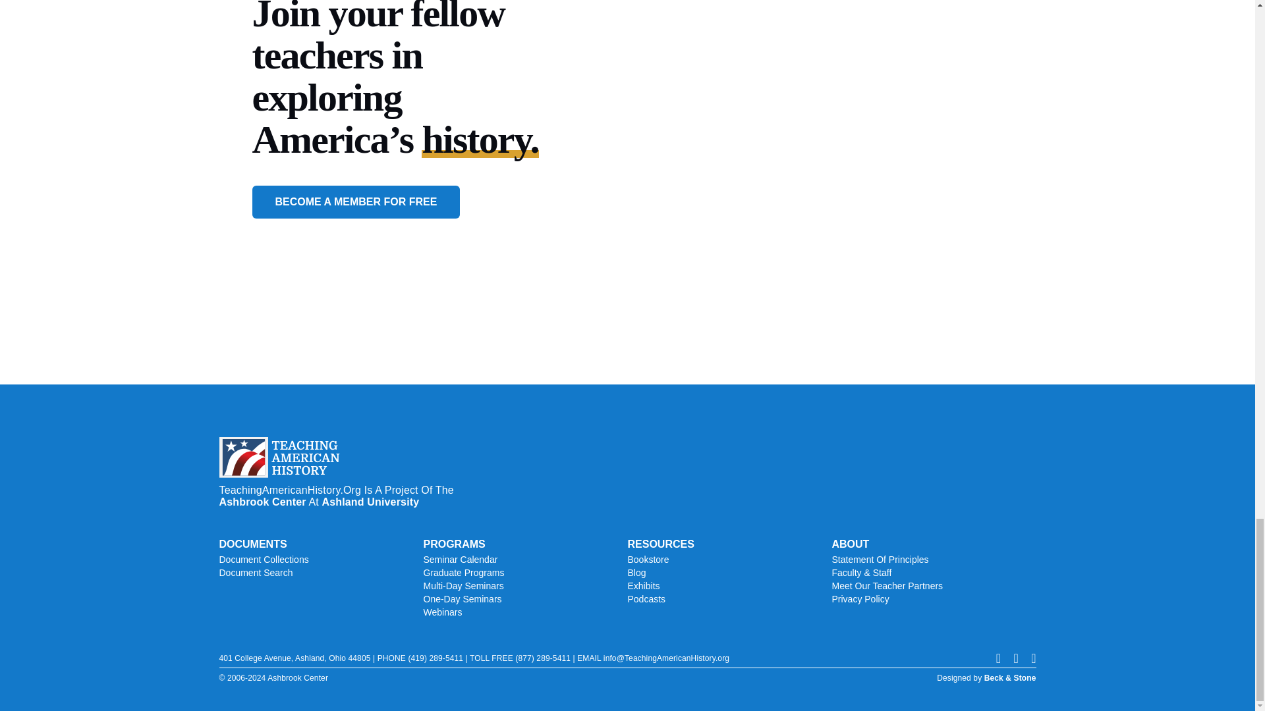  Describe the element at coordinates (729, 560) in the screenshot. I see `Bookstore` at that location.